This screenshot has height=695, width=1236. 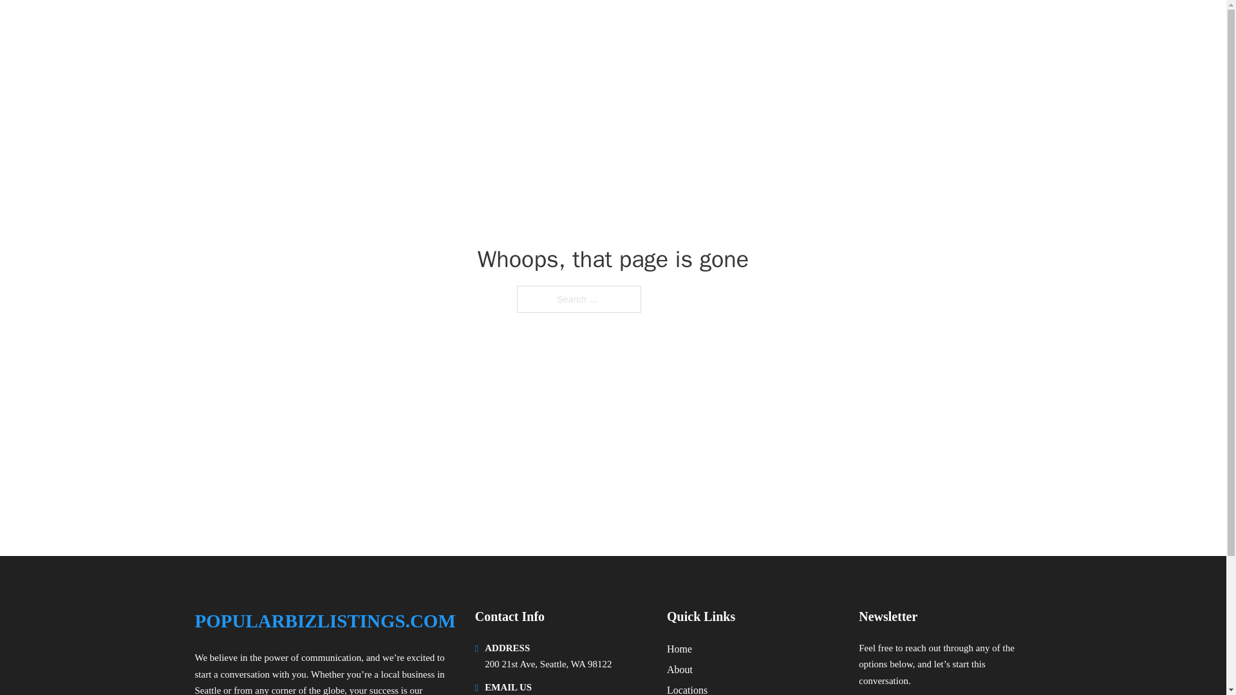 I want to click on POPULARBIZLISTINGS.COM, so click(x=324, y=621).